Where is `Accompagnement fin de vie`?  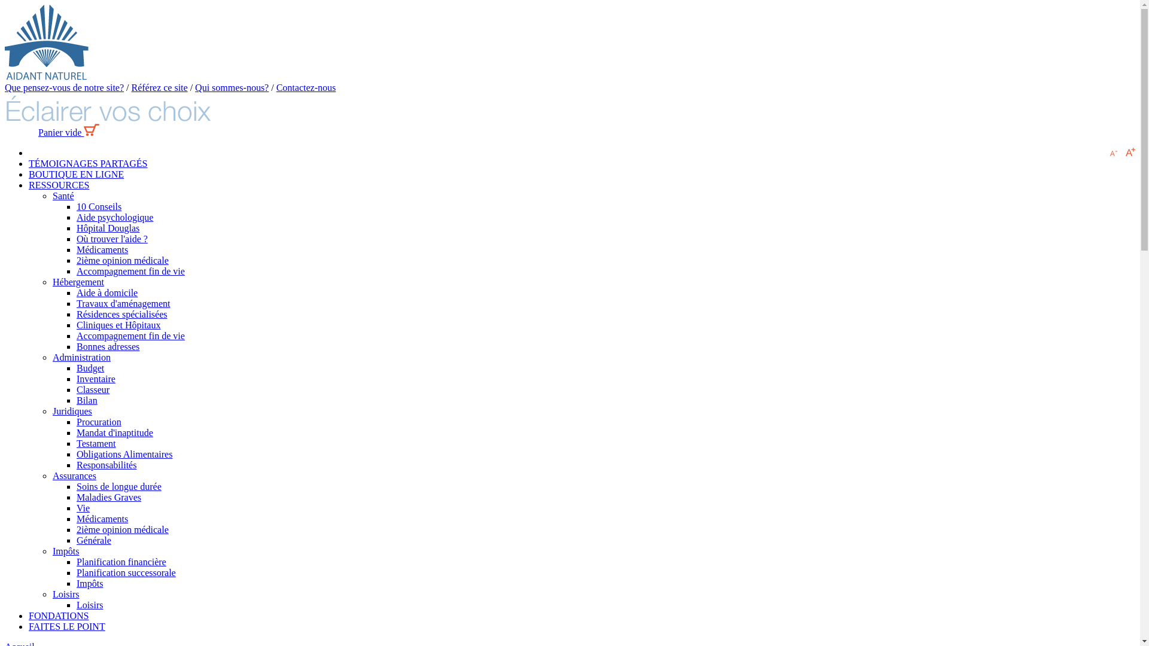 Accompagnement fin de vie is located at coordinates (130, 336).